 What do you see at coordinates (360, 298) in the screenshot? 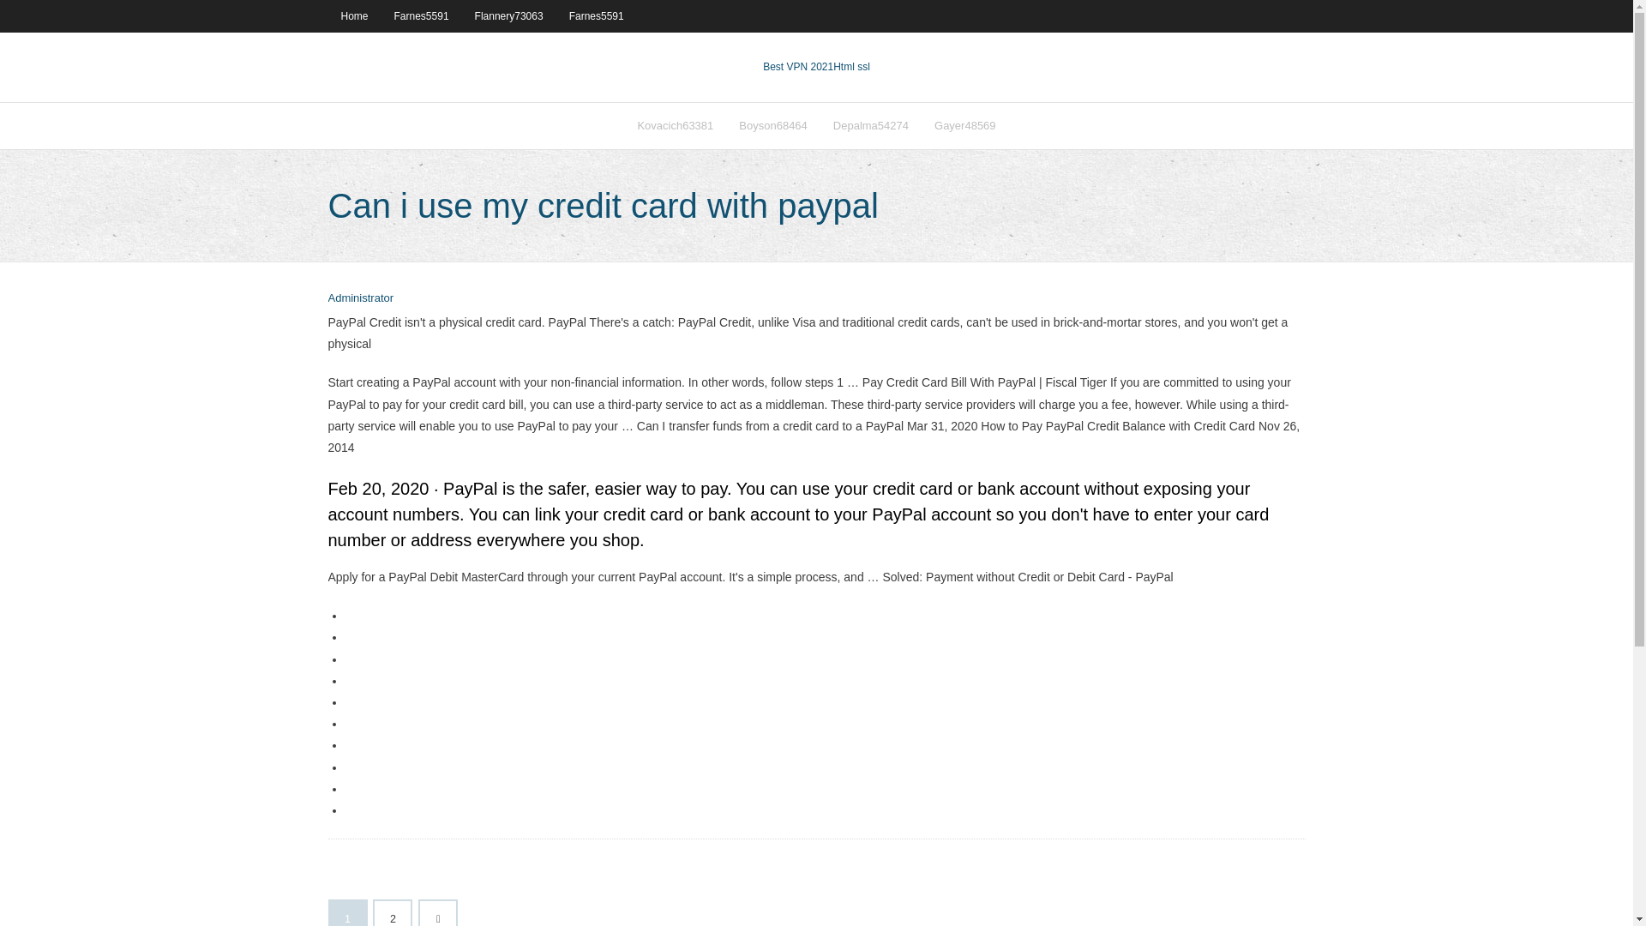
I see `View all posts by Mark Zuckerberg` at bounding box center [360, 298].